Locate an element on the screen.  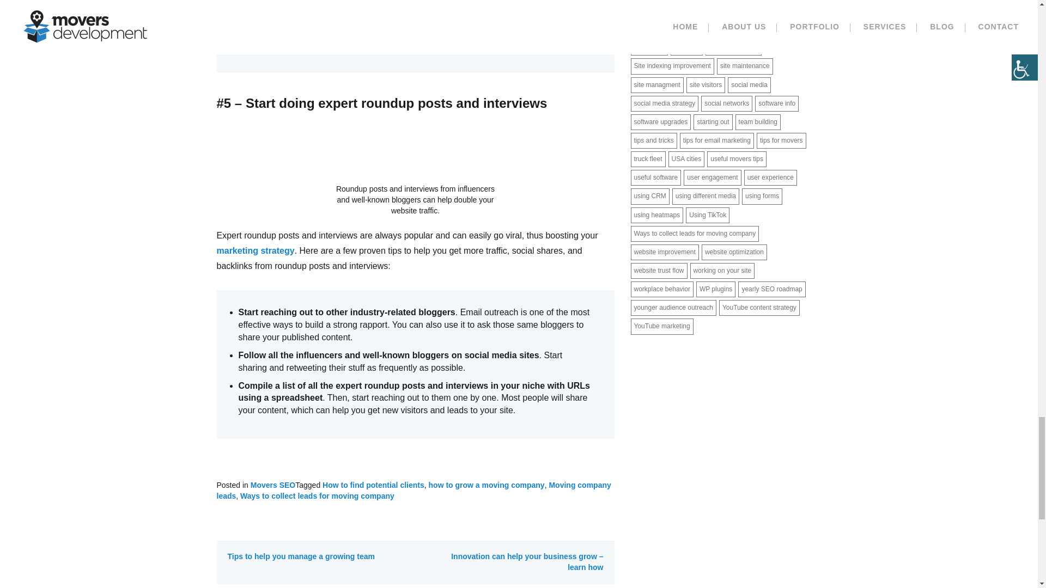
Ways to collect leads for moving company is located at coordinates (317, 495).